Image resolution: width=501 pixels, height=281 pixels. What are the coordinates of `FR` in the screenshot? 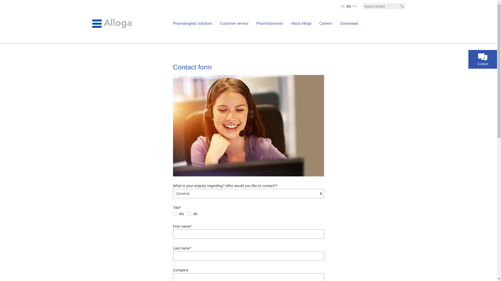 It's located at (354, 7).